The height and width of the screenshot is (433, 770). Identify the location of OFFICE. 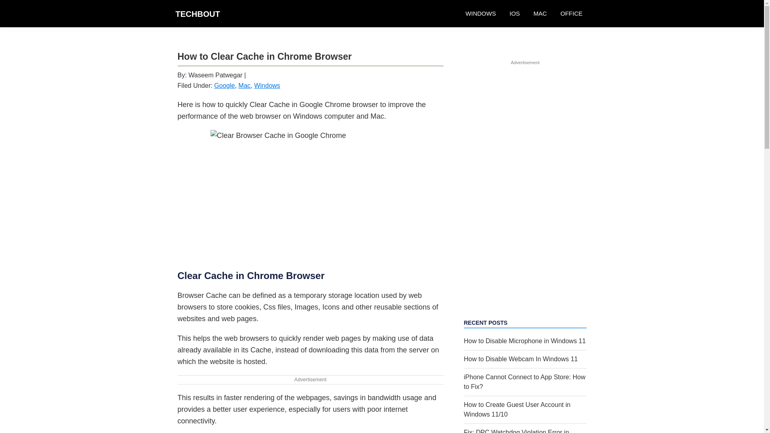
(571, 14).